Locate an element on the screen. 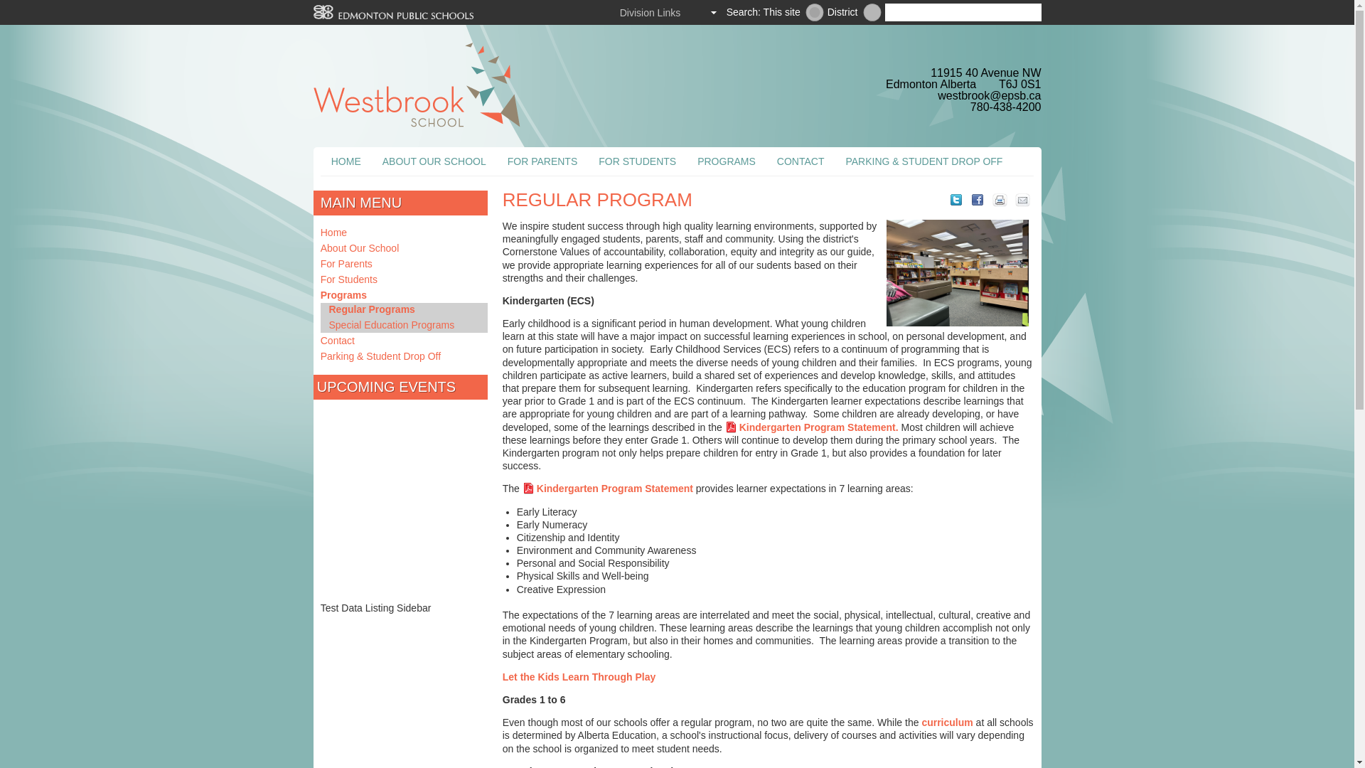  HOME is located at coordinates (346, 161).